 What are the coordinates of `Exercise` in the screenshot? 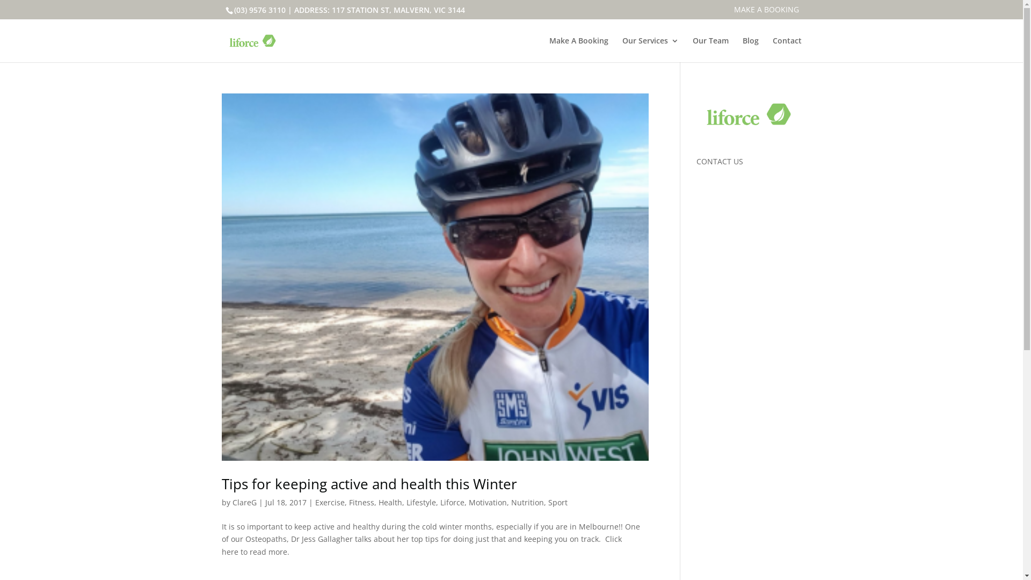 It's located at (330, 503).